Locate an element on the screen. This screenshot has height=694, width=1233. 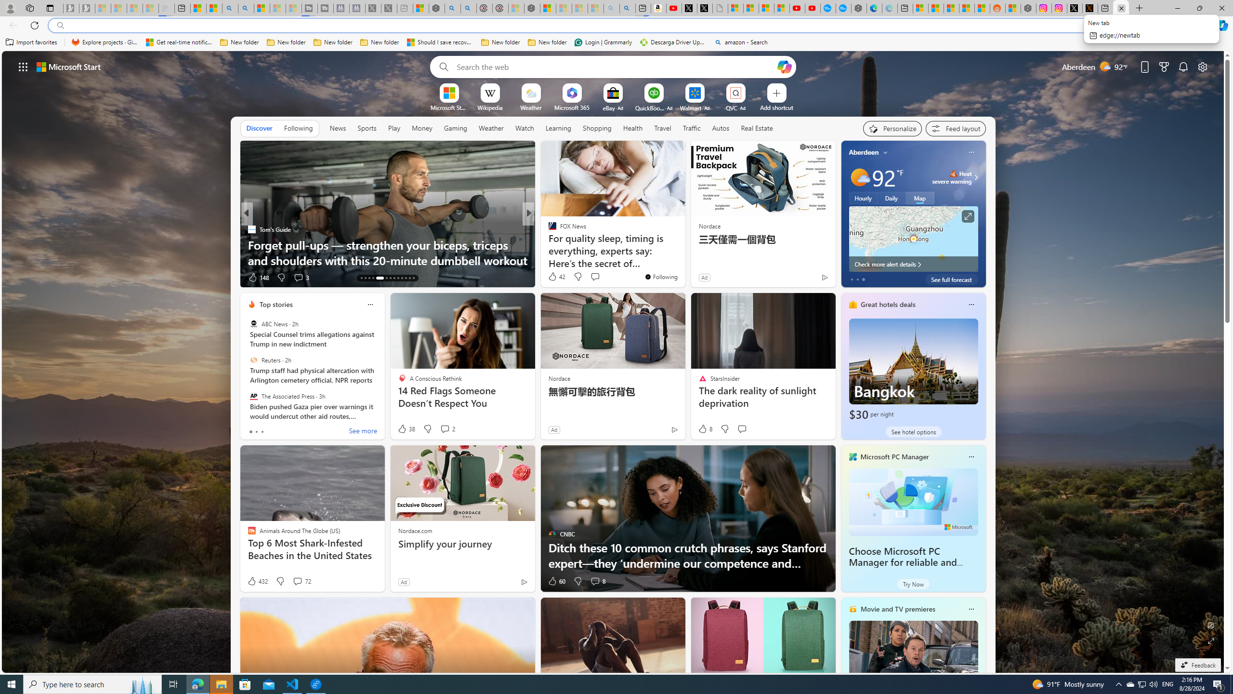
Day 1: Arriving in Yemen (surreal to be here) - YouTube is located at coordinates (673, 8).